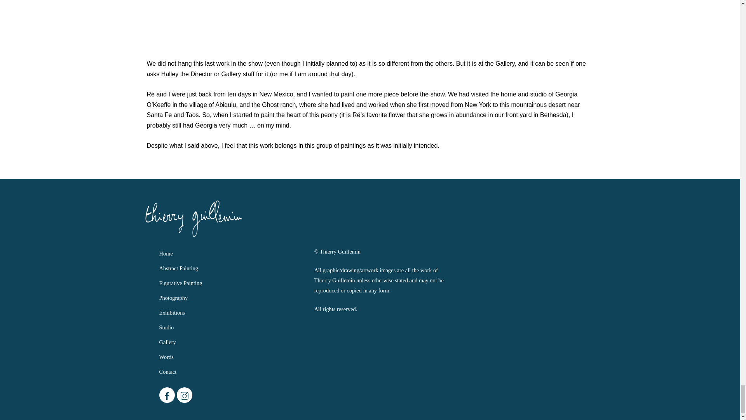 The image size is (746, 420). Describe the element at coordinates (166, 357) in the screenshot. I see `Words` at that location.